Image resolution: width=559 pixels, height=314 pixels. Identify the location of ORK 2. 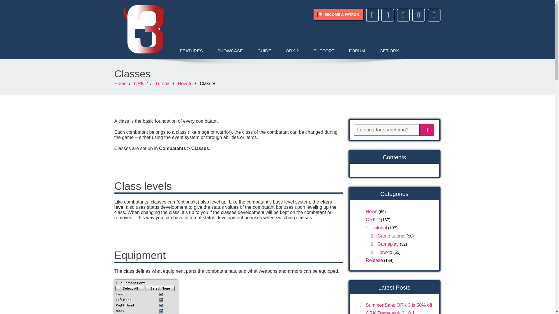
(370, 220).